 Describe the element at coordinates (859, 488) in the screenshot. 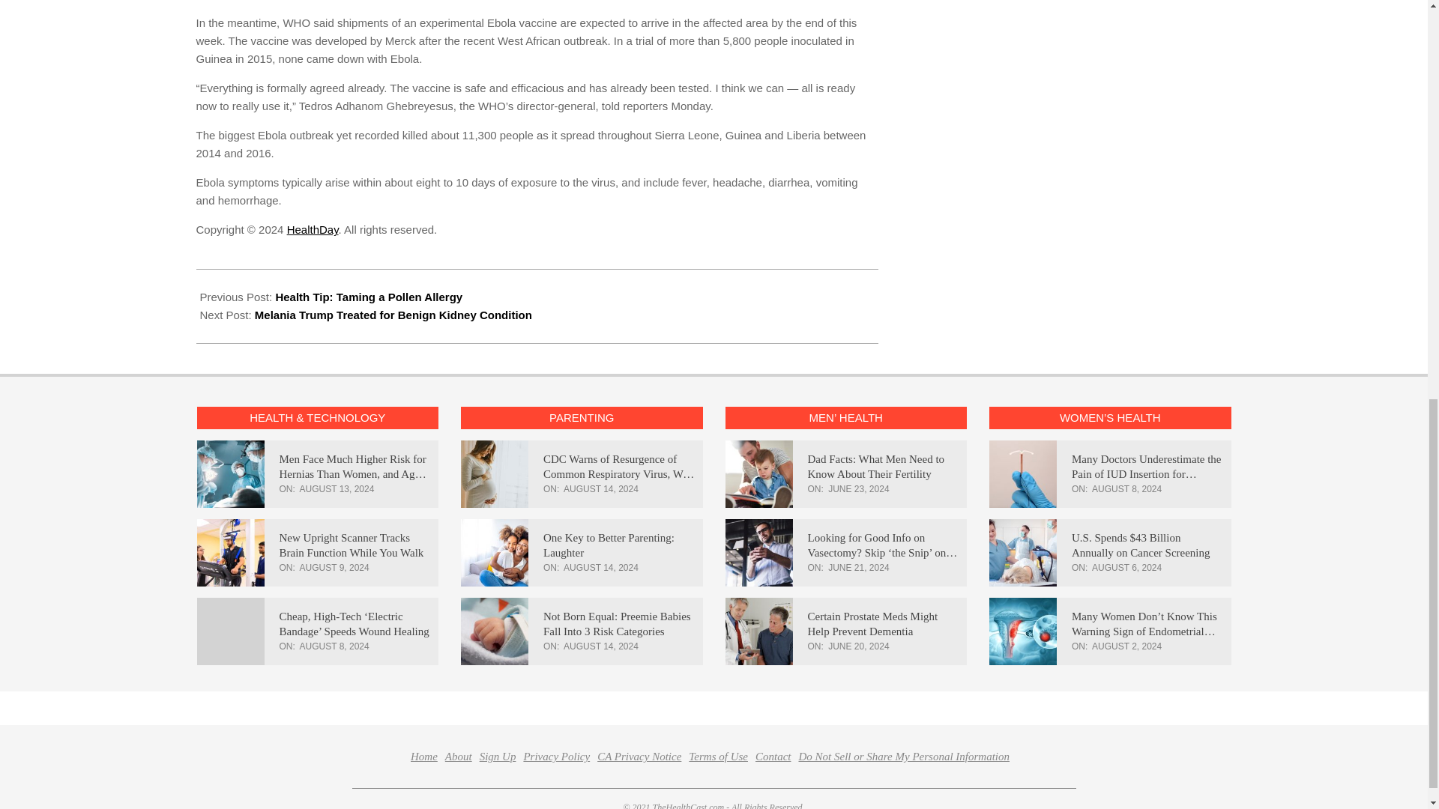

I see `Sunday, June 23, 2024, 1:00 pm` at that location.